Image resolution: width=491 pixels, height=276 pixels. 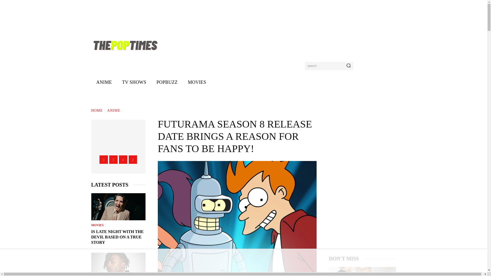 What do you see at coordinates (117, 237) in the screenshot?
I see `IS LATE NIGHT WITH THE DEVIL BASED ON A TRUE STORY ` at bounding box center [117, 237].